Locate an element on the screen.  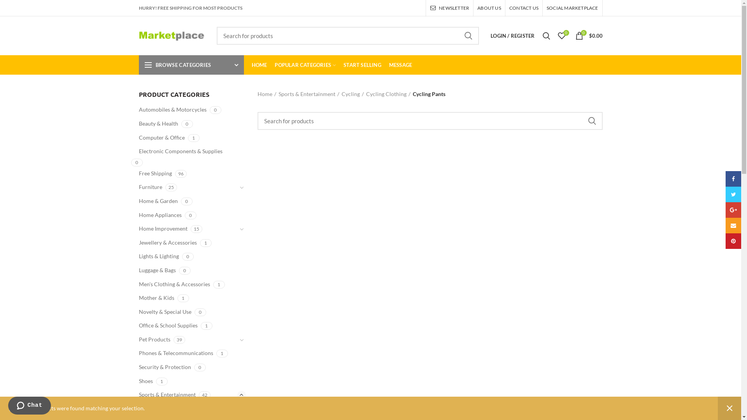
Men's Clothing & Accessories is located at coordinates (179, 284).